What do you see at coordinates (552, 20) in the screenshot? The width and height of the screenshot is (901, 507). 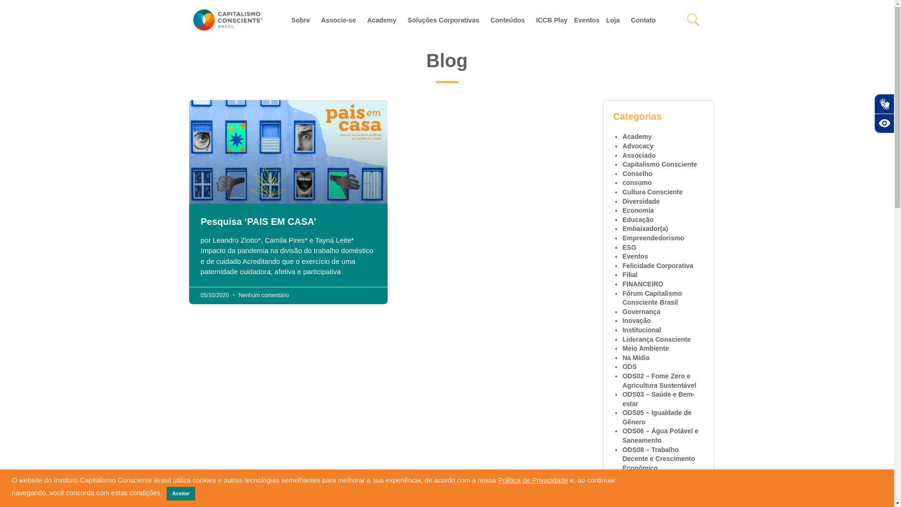 I see `ICCB Play` at bounding box center [552, 20].